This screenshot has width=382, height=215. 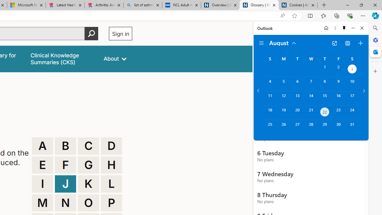 What do you see at coordinates (338, 127) in the screenshot?
I see `Friday, August 30, 2024. ` at bounding box center [338, 127].